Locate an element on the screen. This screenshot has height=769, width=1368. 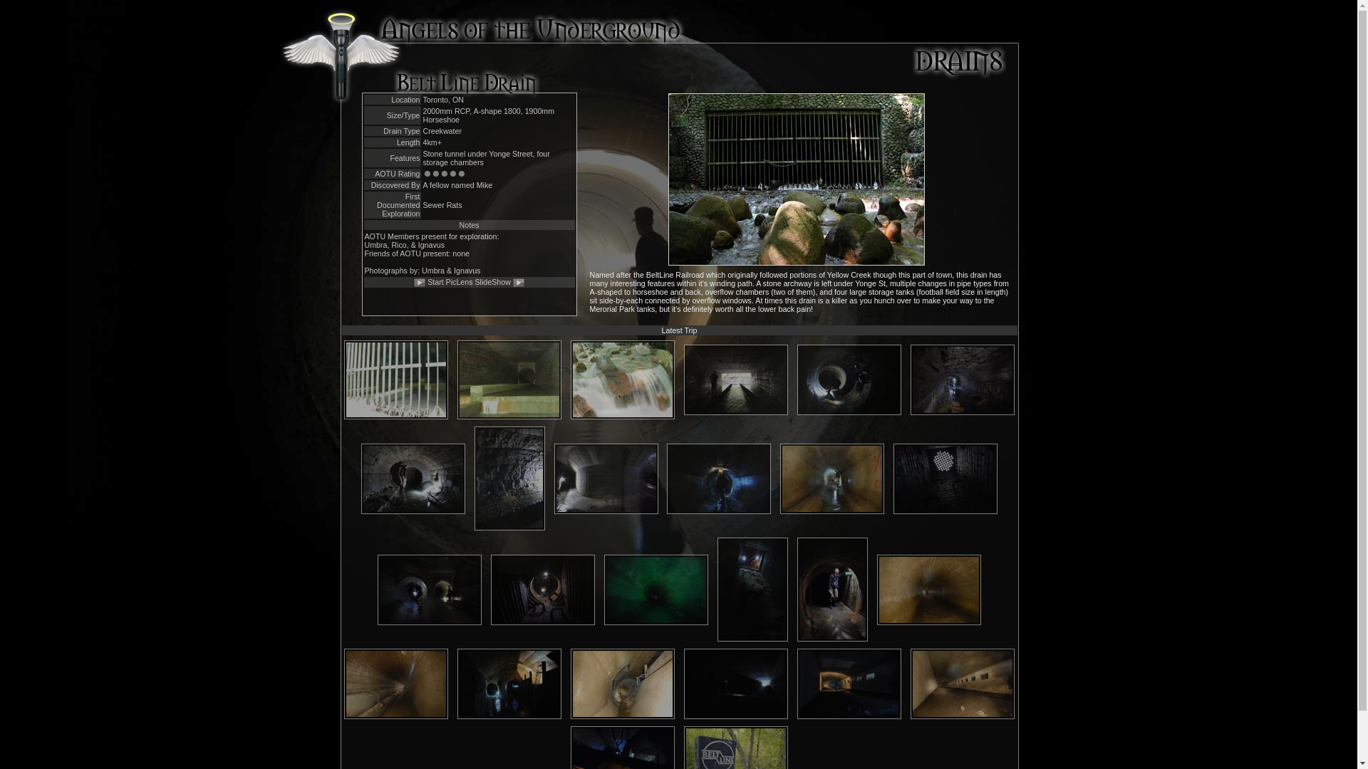
Belt Line Railroad marker  is located at coordinates (736, 760).